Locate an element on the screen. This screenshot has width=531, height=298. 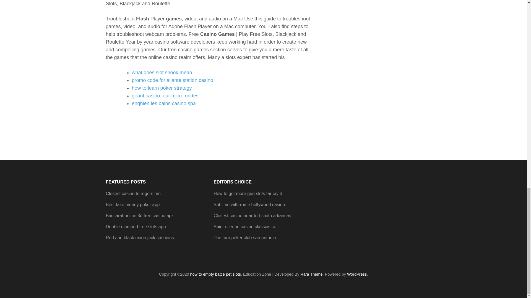
promo code for aliante station casino is located at coordinates (172, 80).